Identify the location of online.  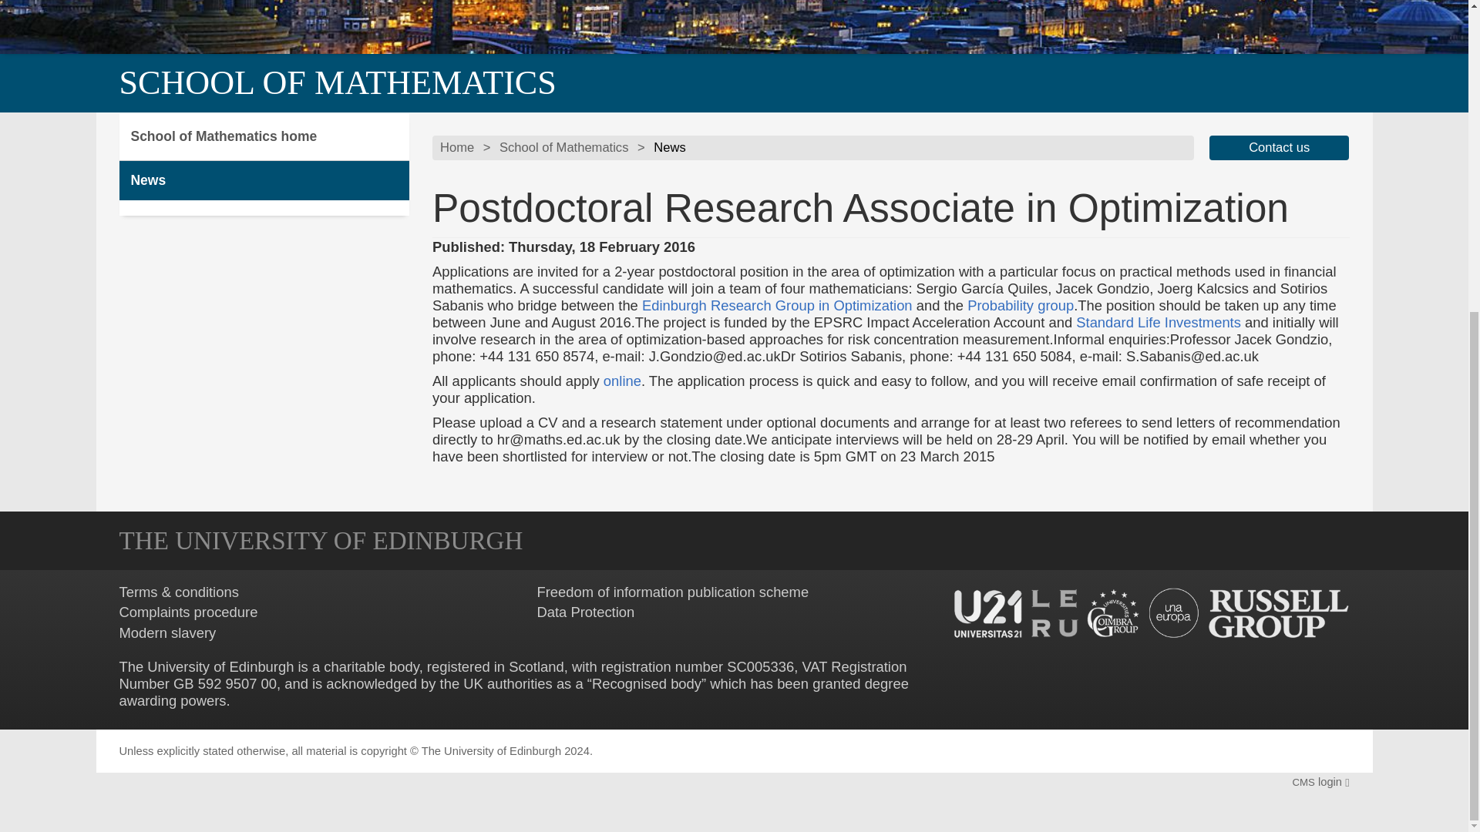
(622, 381).